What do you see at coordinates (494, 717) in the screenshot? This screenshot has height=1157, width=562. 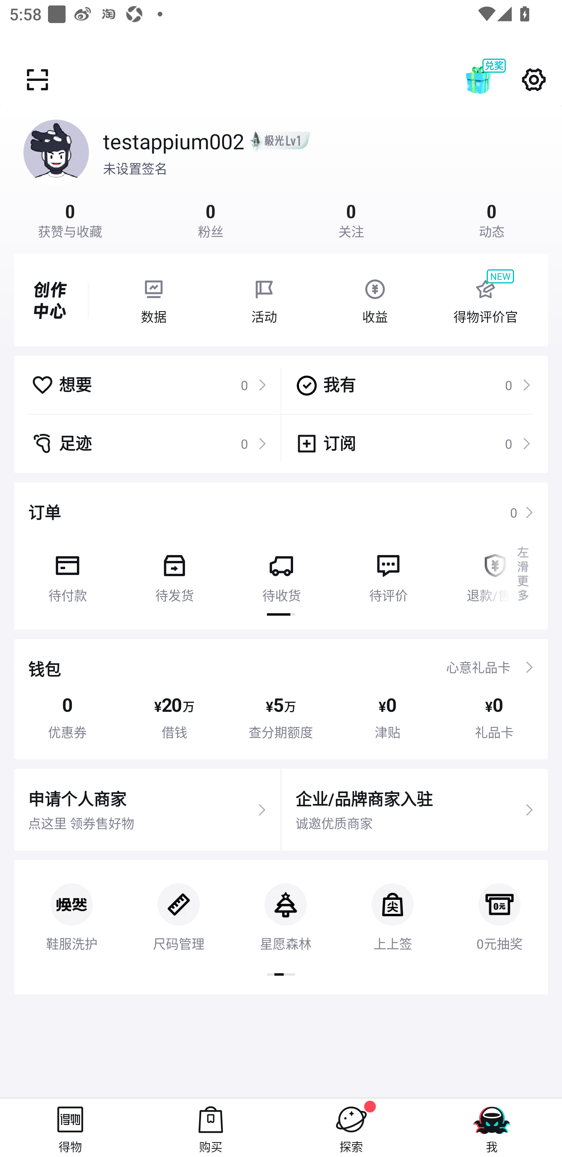 I see `¥ 0 礼品卡` at bounding box center [494, 717].